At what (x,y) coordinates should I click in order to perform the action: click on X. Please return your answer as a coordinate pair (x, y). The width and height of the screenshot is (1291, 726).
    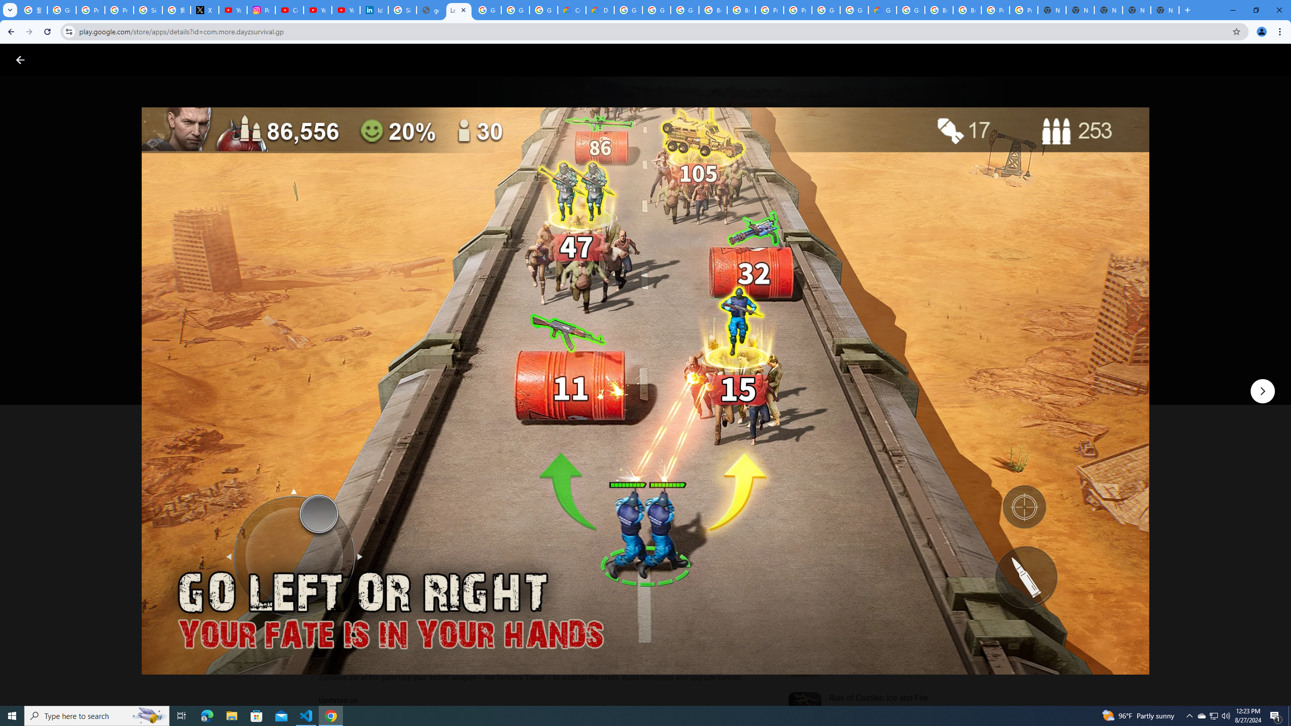
    Looking at the image, I should click on (204, 10).